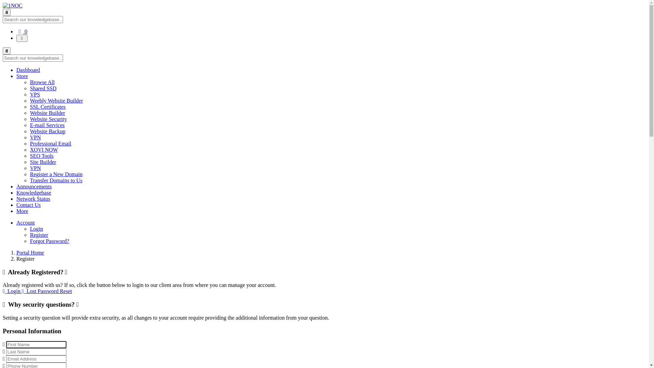 The height and width of the screenshot is (368, 654). I want to click on 0
Shopping Cart, so click(22, 31).